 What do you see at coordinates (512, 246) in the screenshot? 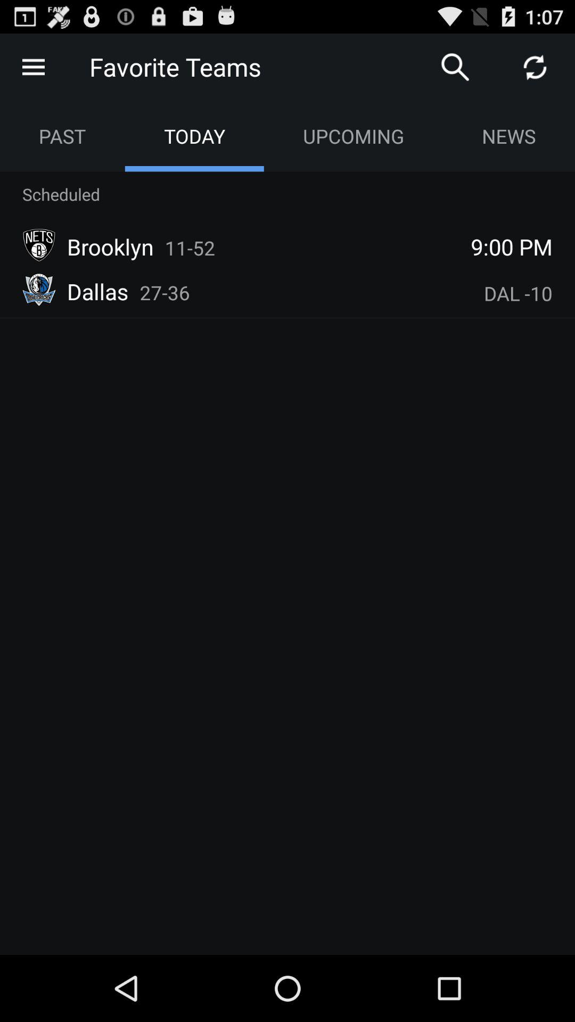
I see `launch app next to the 11-52` at bounding box center [512, 246].